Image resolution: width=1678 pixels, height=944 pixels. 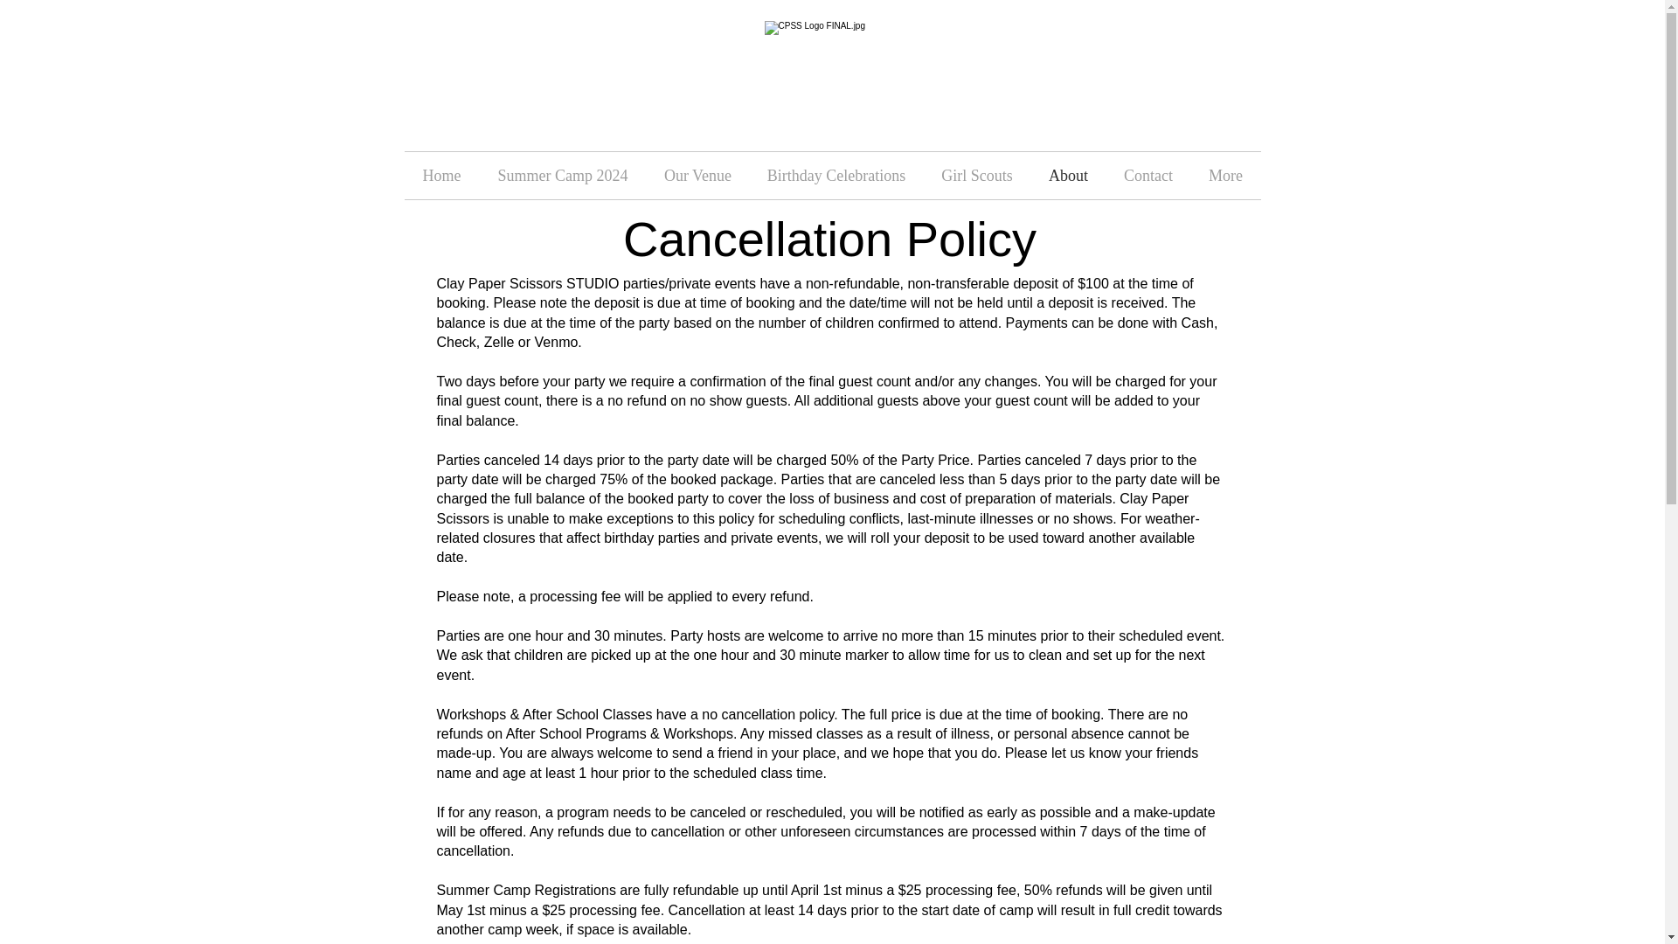 What do you see at coordinates (837, 175) in the screenshot?
I see `Birthday Celebrations` at bounding box center [837, 175].